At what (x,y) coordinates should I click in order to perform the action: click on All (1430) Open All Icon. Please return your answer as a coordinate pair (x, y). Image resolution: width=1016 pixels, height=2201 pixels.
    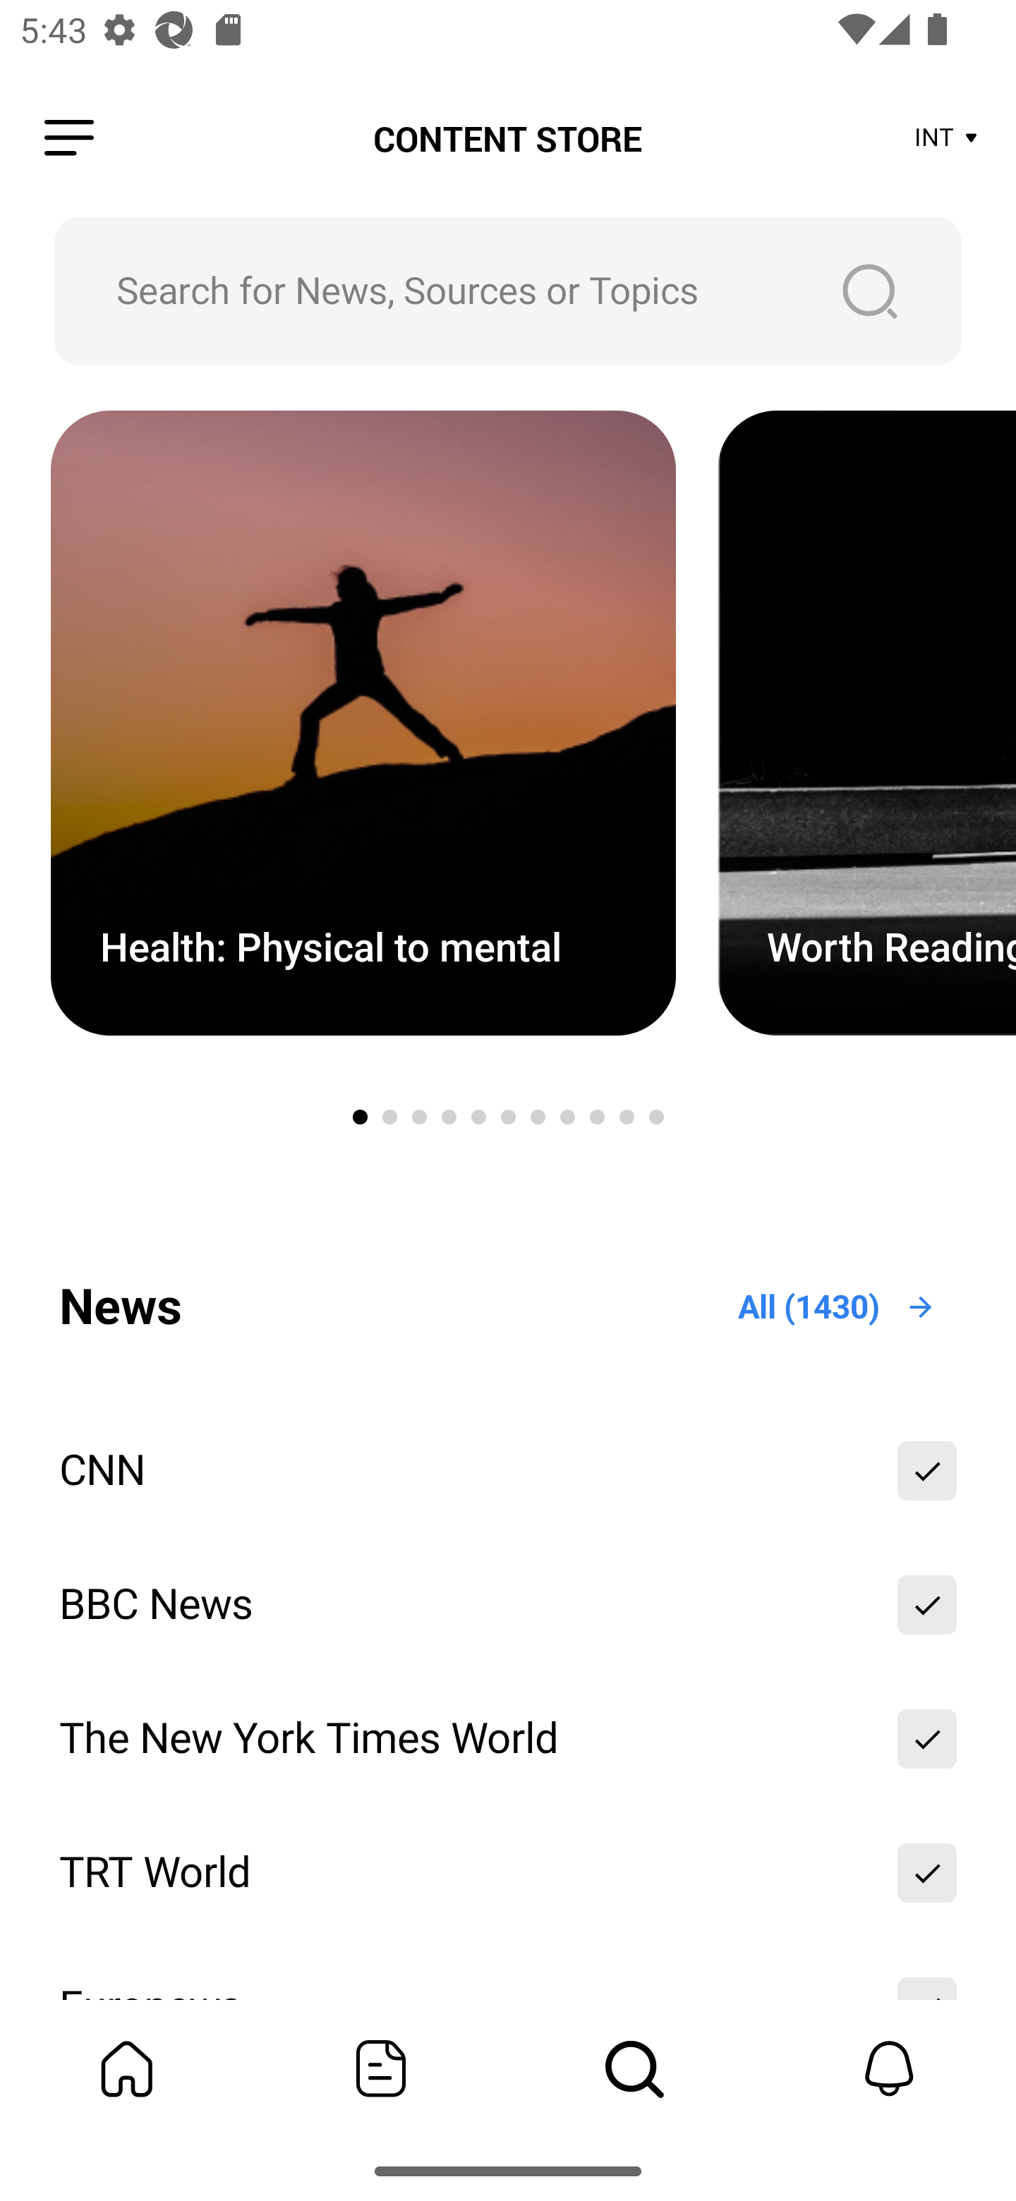
    Looking at the image, I should click on (837, 1307).